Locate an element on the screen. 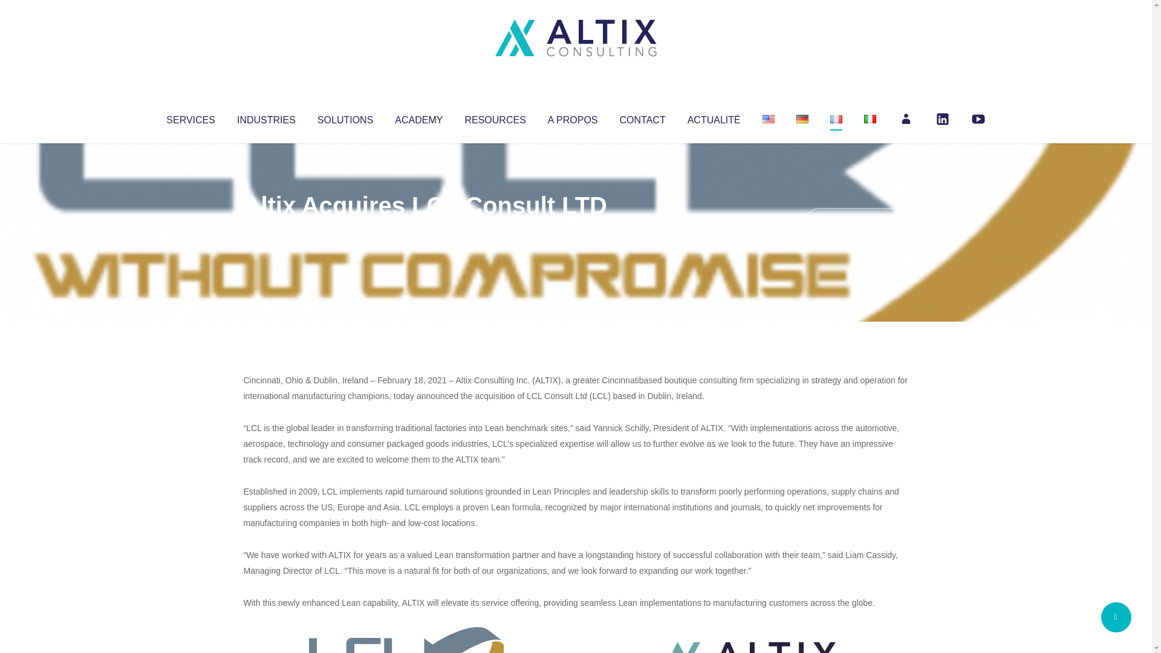  INDUSTRIES is located at coordinates (266, 117).